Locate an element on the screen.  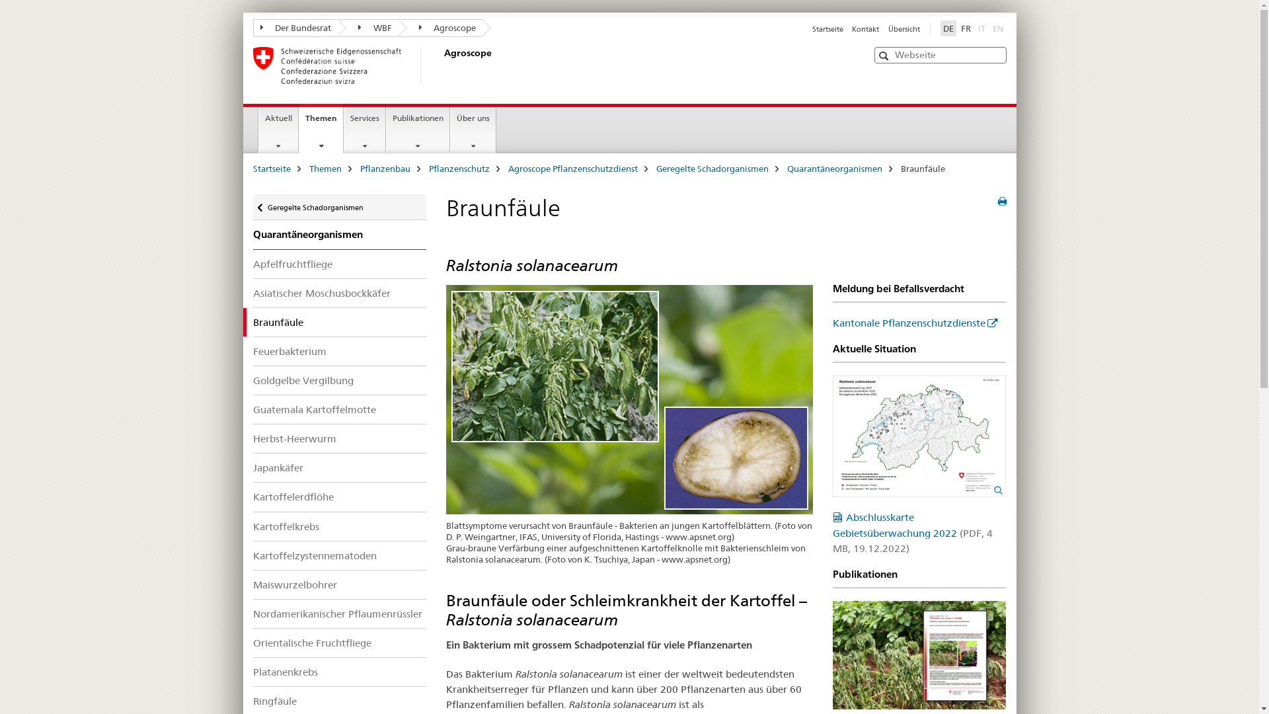
Agroscope Pflanzenschutzdienst is located at coordinates (572, 169).